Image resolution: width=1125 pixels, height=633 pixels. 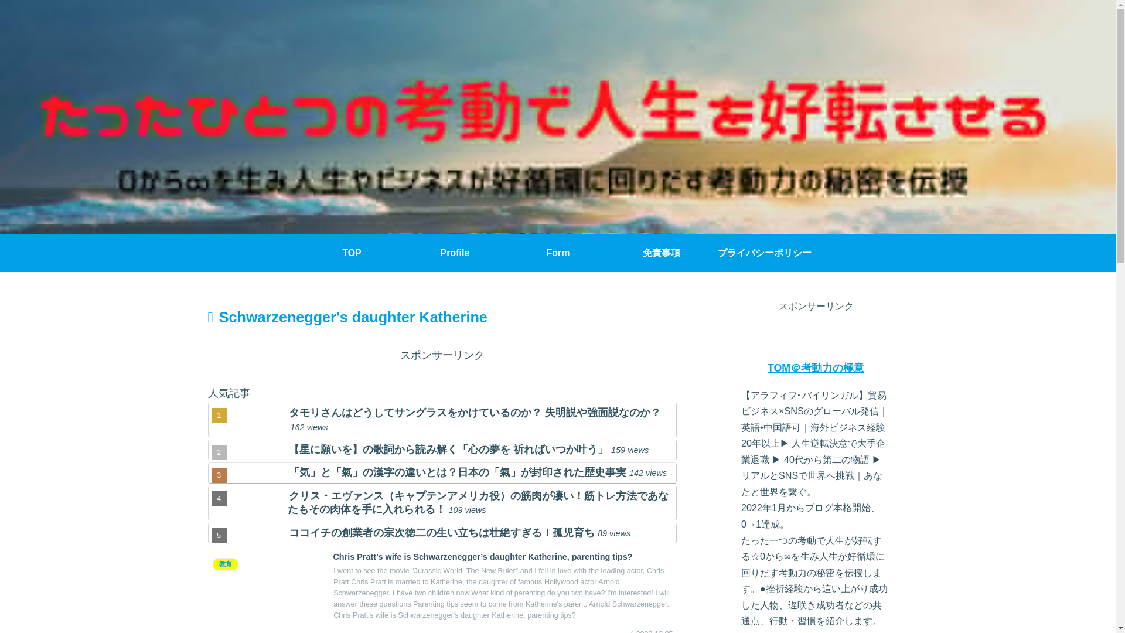 I want to click on Form, so click(x=558, y=253).